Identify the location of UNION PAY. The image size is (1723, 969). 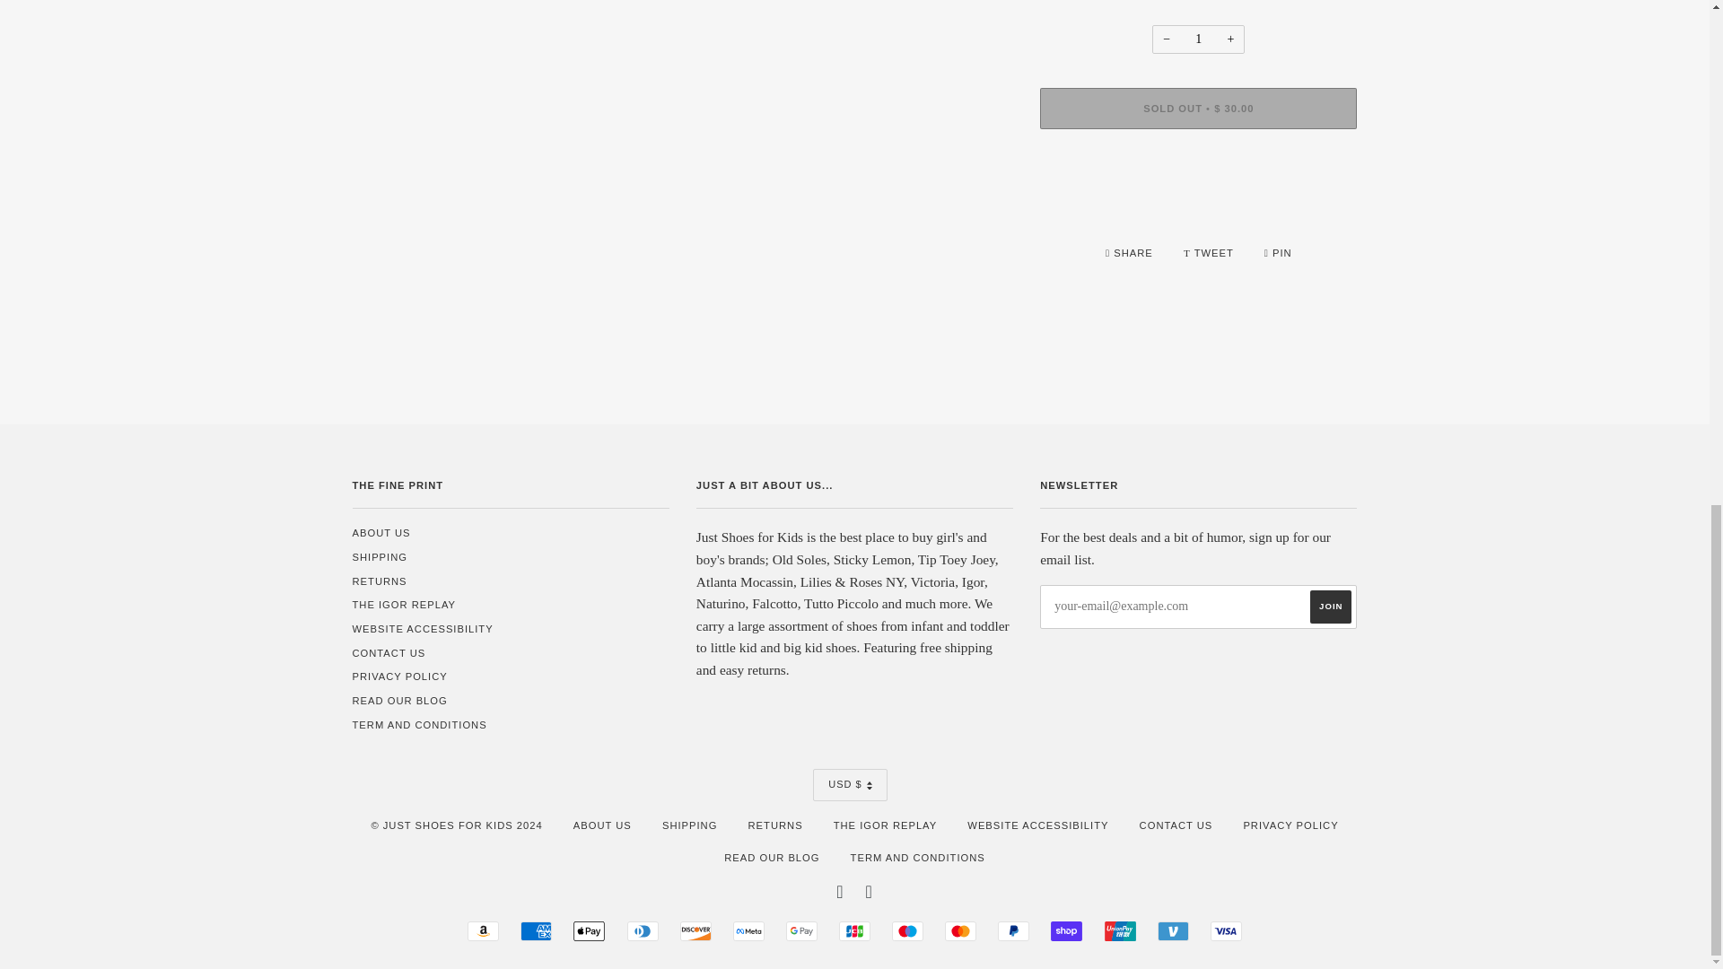
(1120, 931).